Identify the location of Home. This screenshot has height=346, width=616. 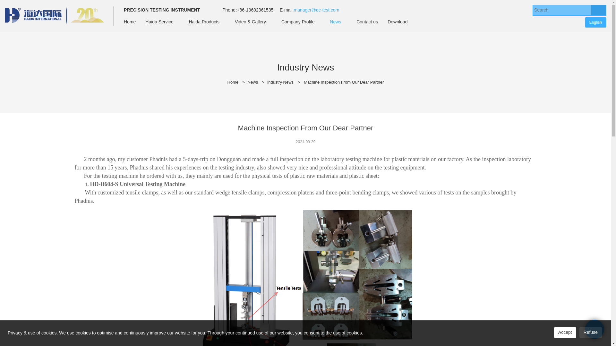
(130, 22).